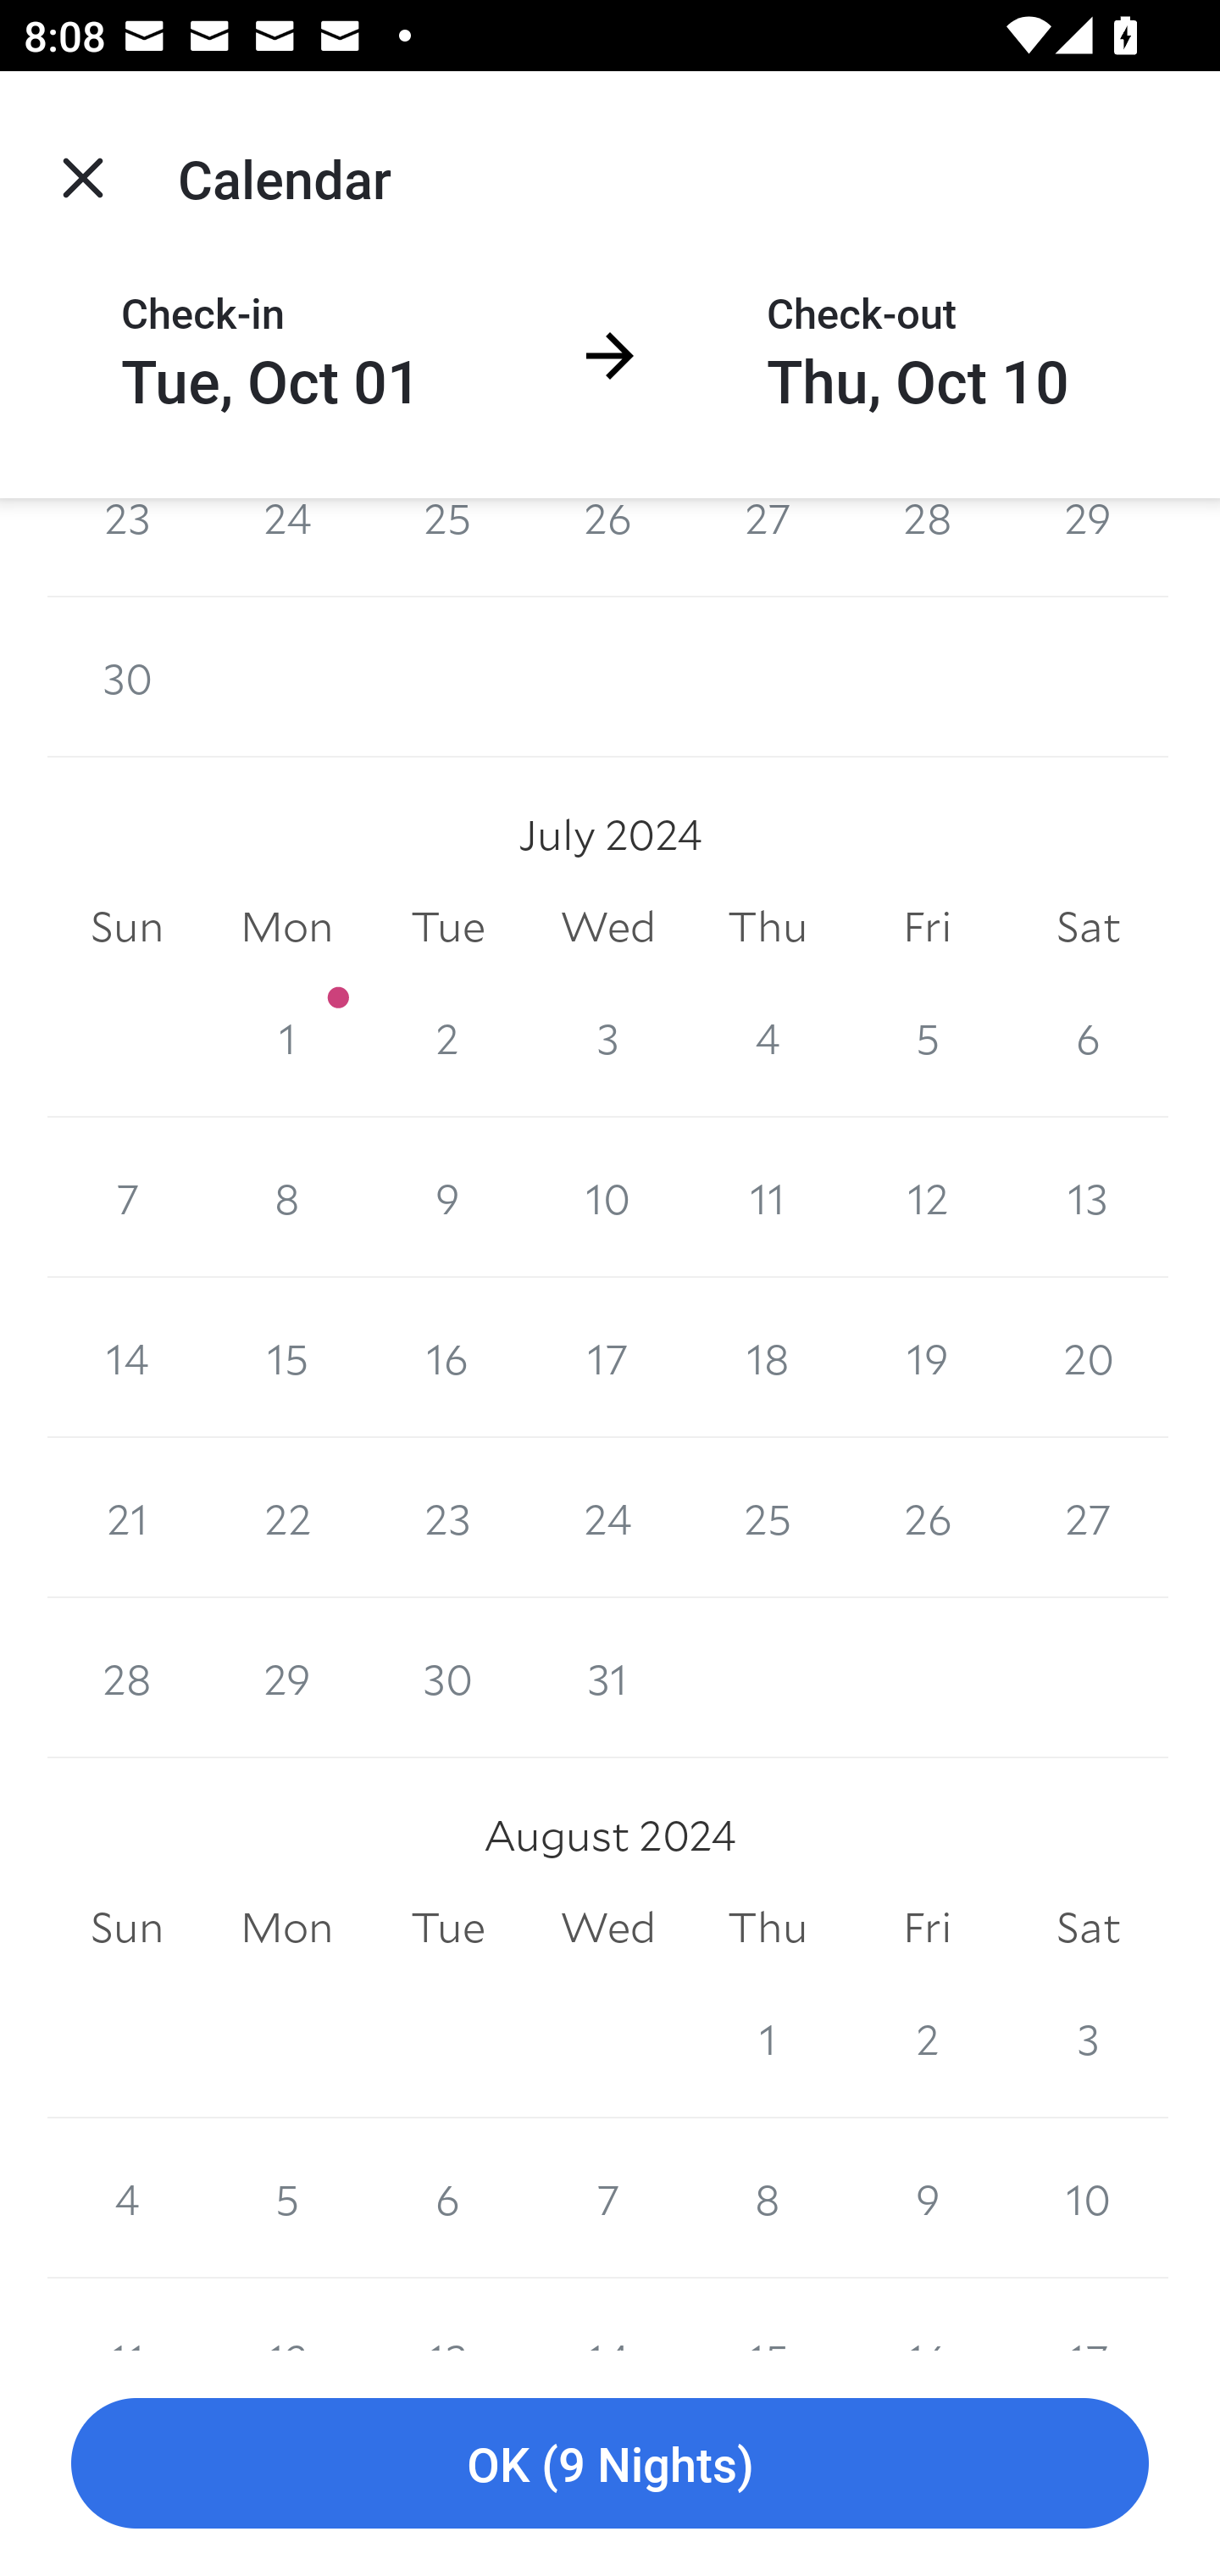  I want to click on 3 3 August 2024, so click(1088, 2037).